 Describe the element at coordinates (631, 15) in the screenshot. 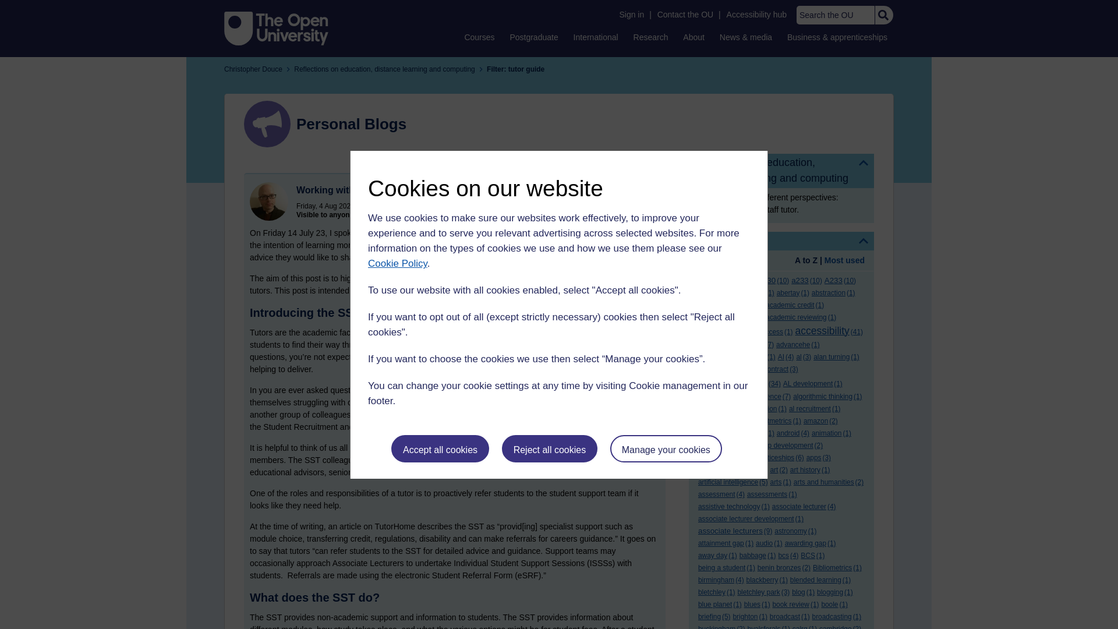

I see `Sign in` at that location.